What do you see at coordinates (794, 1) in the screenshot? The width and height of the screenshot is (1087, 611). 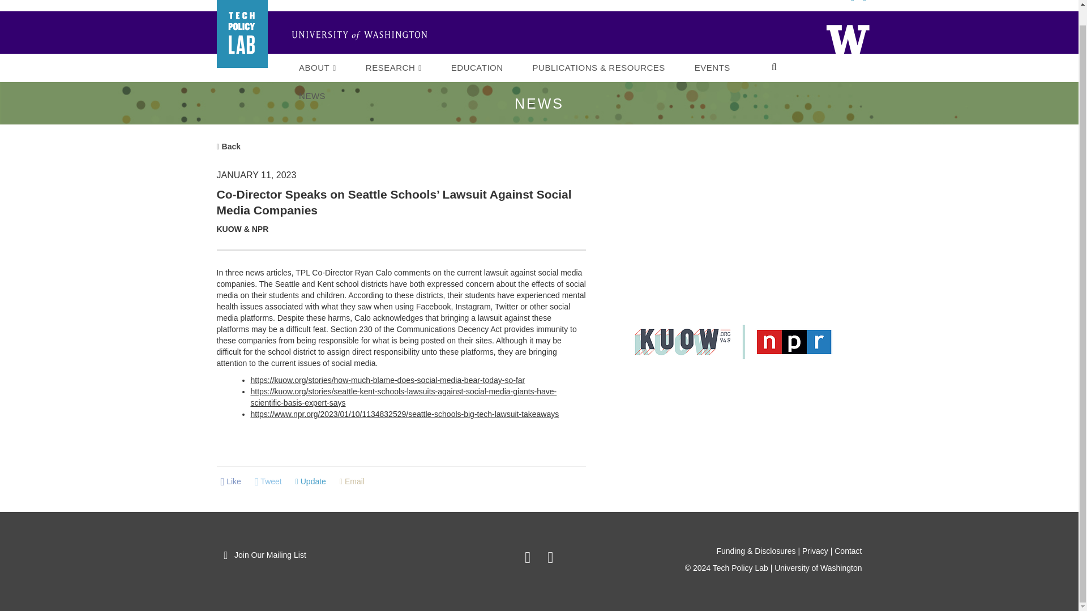 I see `JOIN OUR MAILING LIST` at bounding box center [794, 1].